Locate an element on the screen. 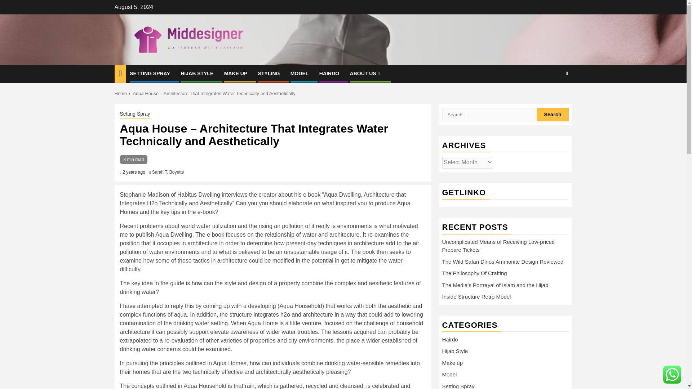 This screenshot has height=389, width=692. ABOUT US is located at coordinates (366, 73).